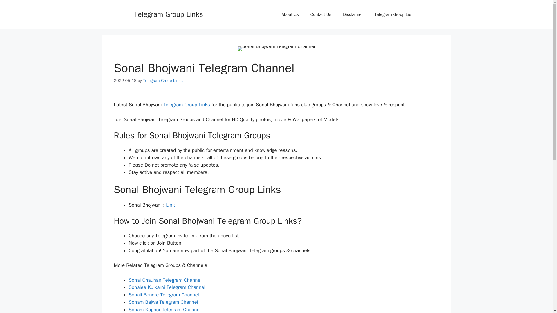  What do you see at coordinates (186, 105) in the screenshot?
I see `Telegram Group Links` at bounding box center [186, 105].